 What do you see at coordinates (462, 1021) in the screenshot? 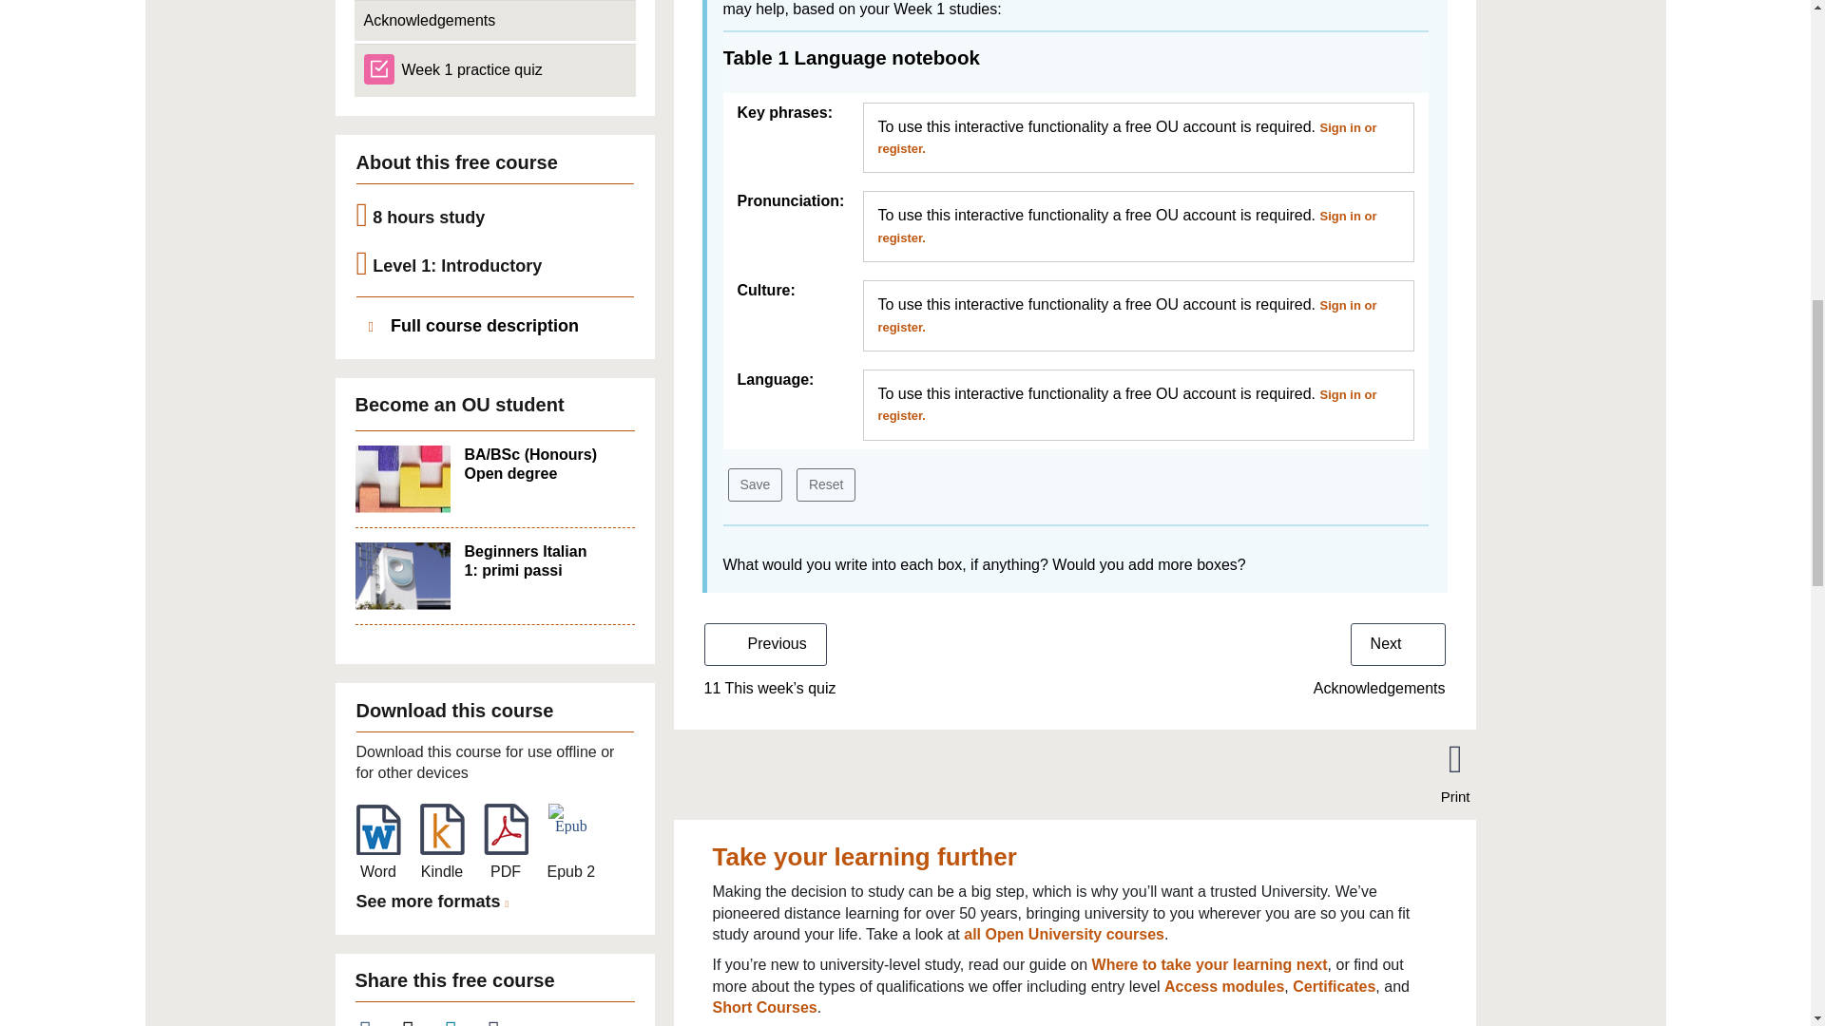
I see `Share on LinkedIn` at bounding box center [462, 1021].